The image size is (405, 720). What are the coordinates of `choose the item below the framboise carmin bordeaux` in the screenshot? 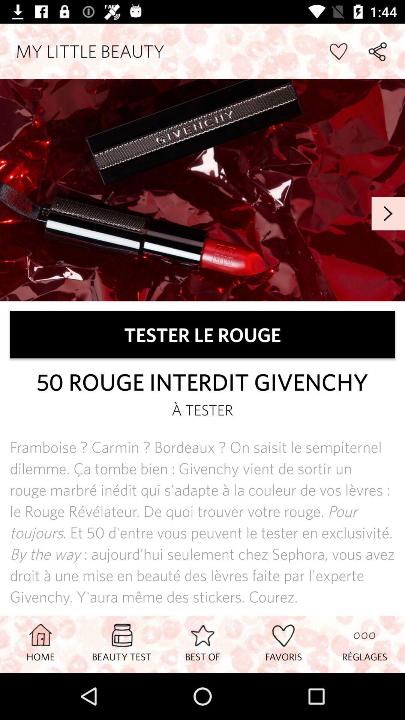 It's located at (121, 644).